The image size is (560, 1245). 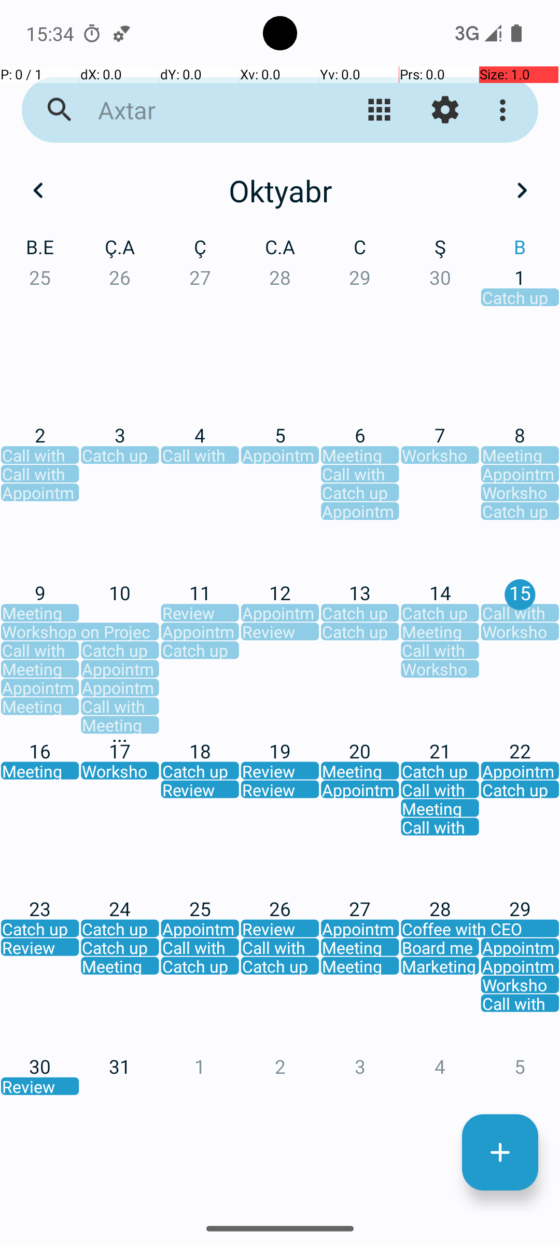 What do you see at coordinates (280, 190) in the screenshot?
I see `Oktyabr` at bounding box center [280, 190].